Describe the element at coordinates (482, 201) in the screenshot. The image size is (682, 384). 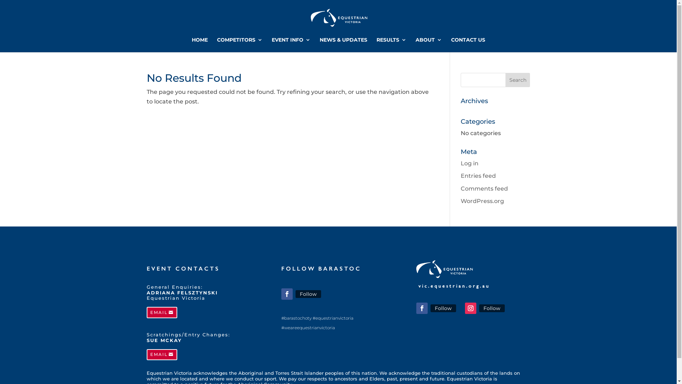
I see `WordPress.org` at that location.